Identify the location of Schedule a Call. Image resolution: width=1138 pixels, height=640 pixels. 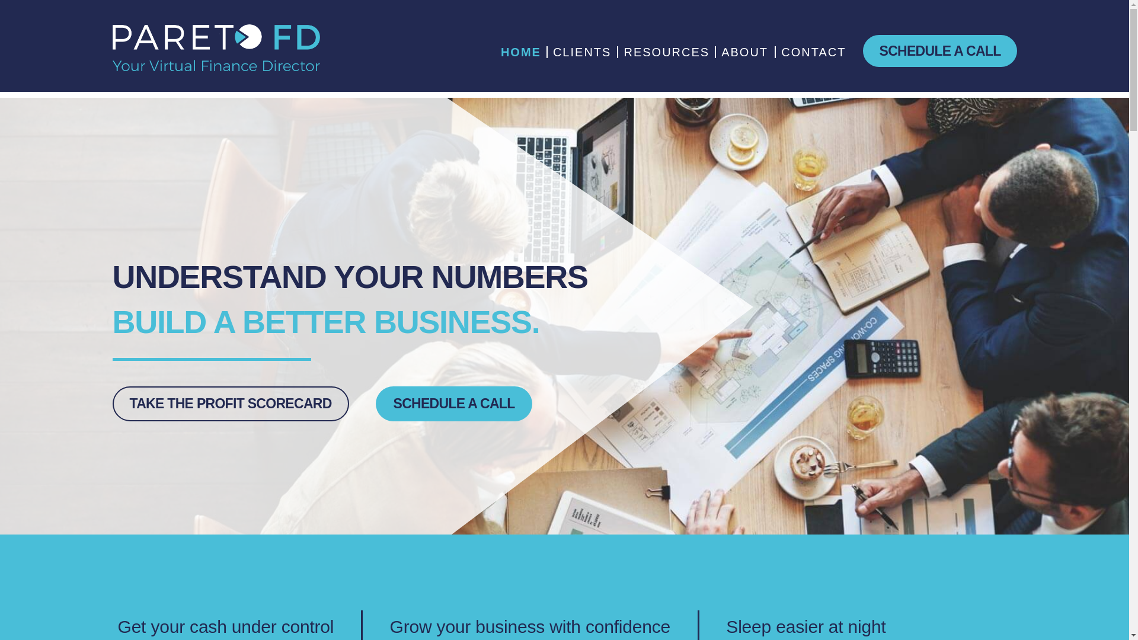
(450, 403).